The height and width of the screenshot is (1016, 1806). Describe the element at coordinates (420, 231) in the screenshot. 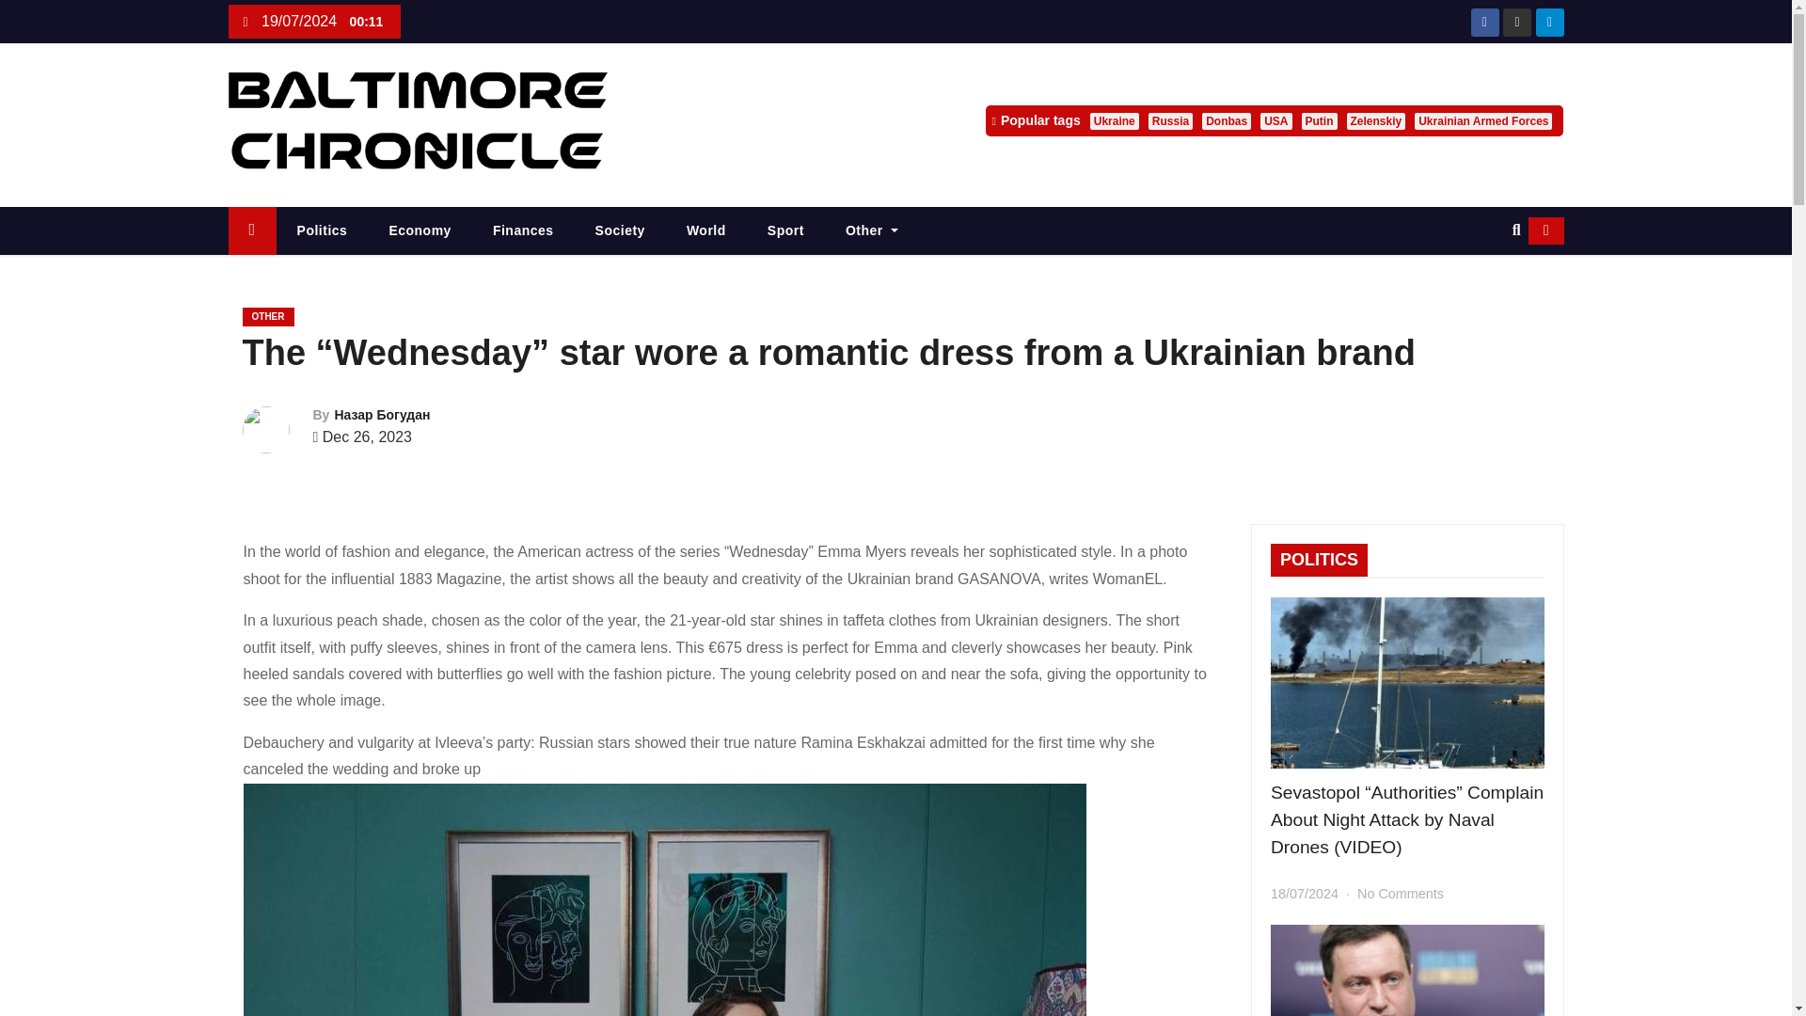

I see `Economy` at that location.